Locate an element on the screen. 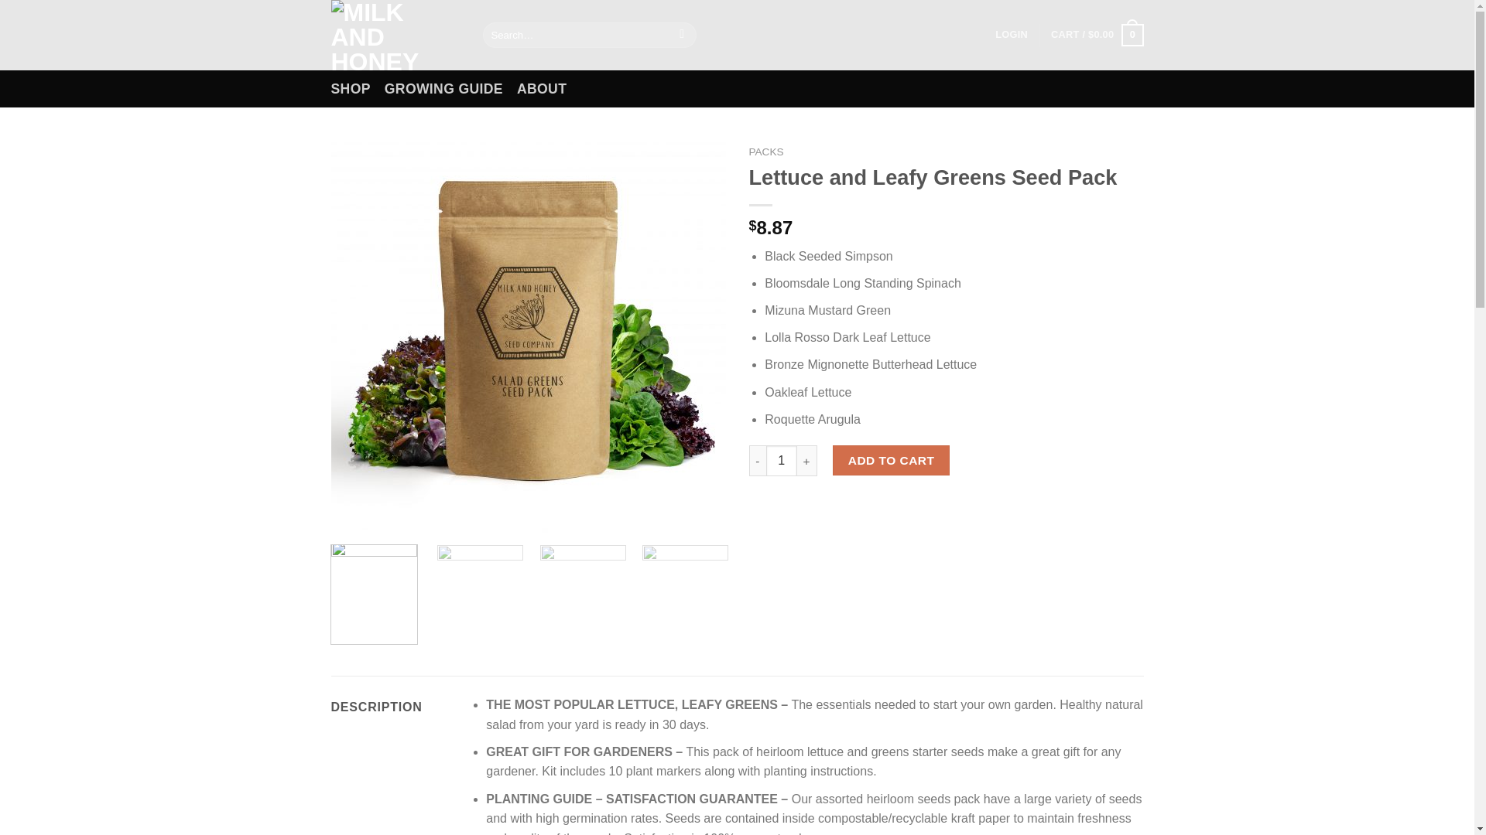 The width and height of the screenshot is (1486, 835). ABOUT is located at coordinates (542, 88).